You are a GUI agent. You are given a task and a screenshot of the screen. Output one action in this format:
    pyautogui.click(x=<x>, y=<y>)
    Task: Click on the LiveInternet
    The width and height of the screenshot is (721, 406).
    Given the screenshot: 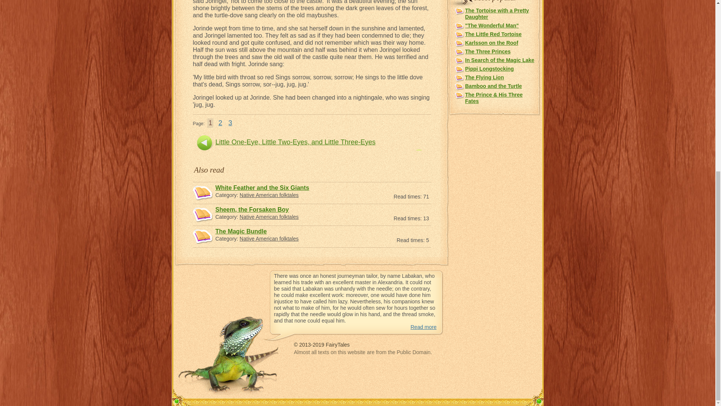 What is the action you would take?
    pyautogui.click(x=442, y=365)
    